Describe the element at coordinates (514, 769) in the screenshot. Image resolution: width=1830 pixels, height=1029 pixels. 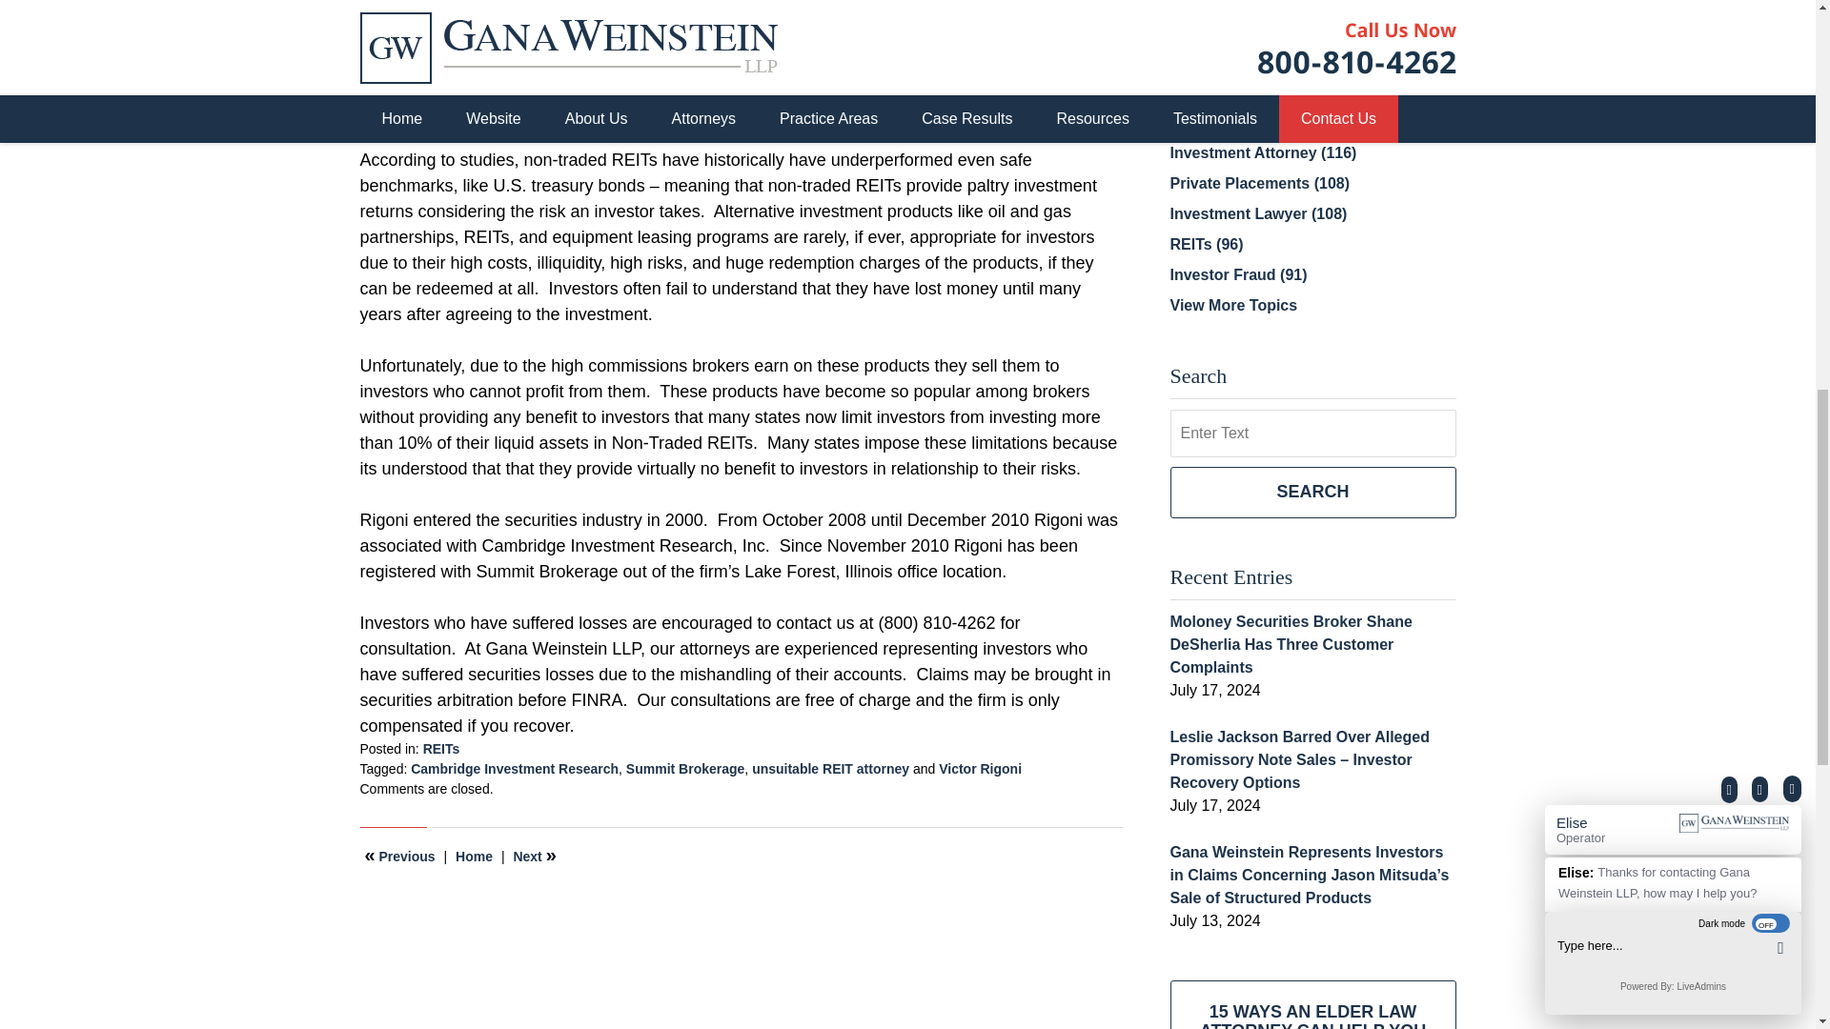
I see `View all posts tagged with Cambridge Investment Research` at that location.